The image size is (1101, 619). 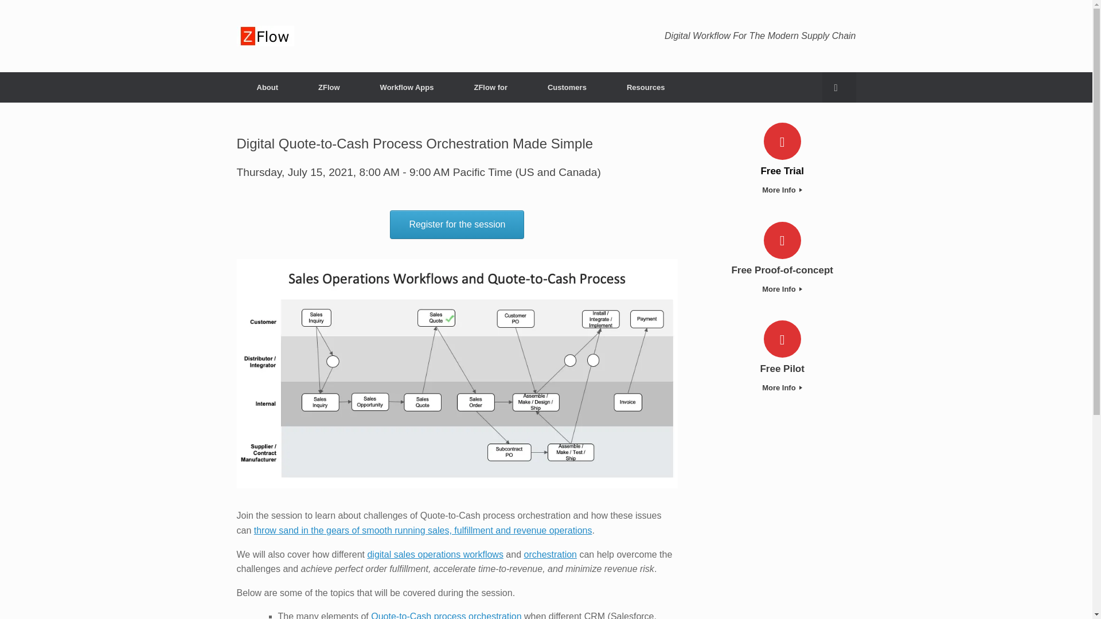 I want to click on Workflow Apps, so click(x=407, y=87).